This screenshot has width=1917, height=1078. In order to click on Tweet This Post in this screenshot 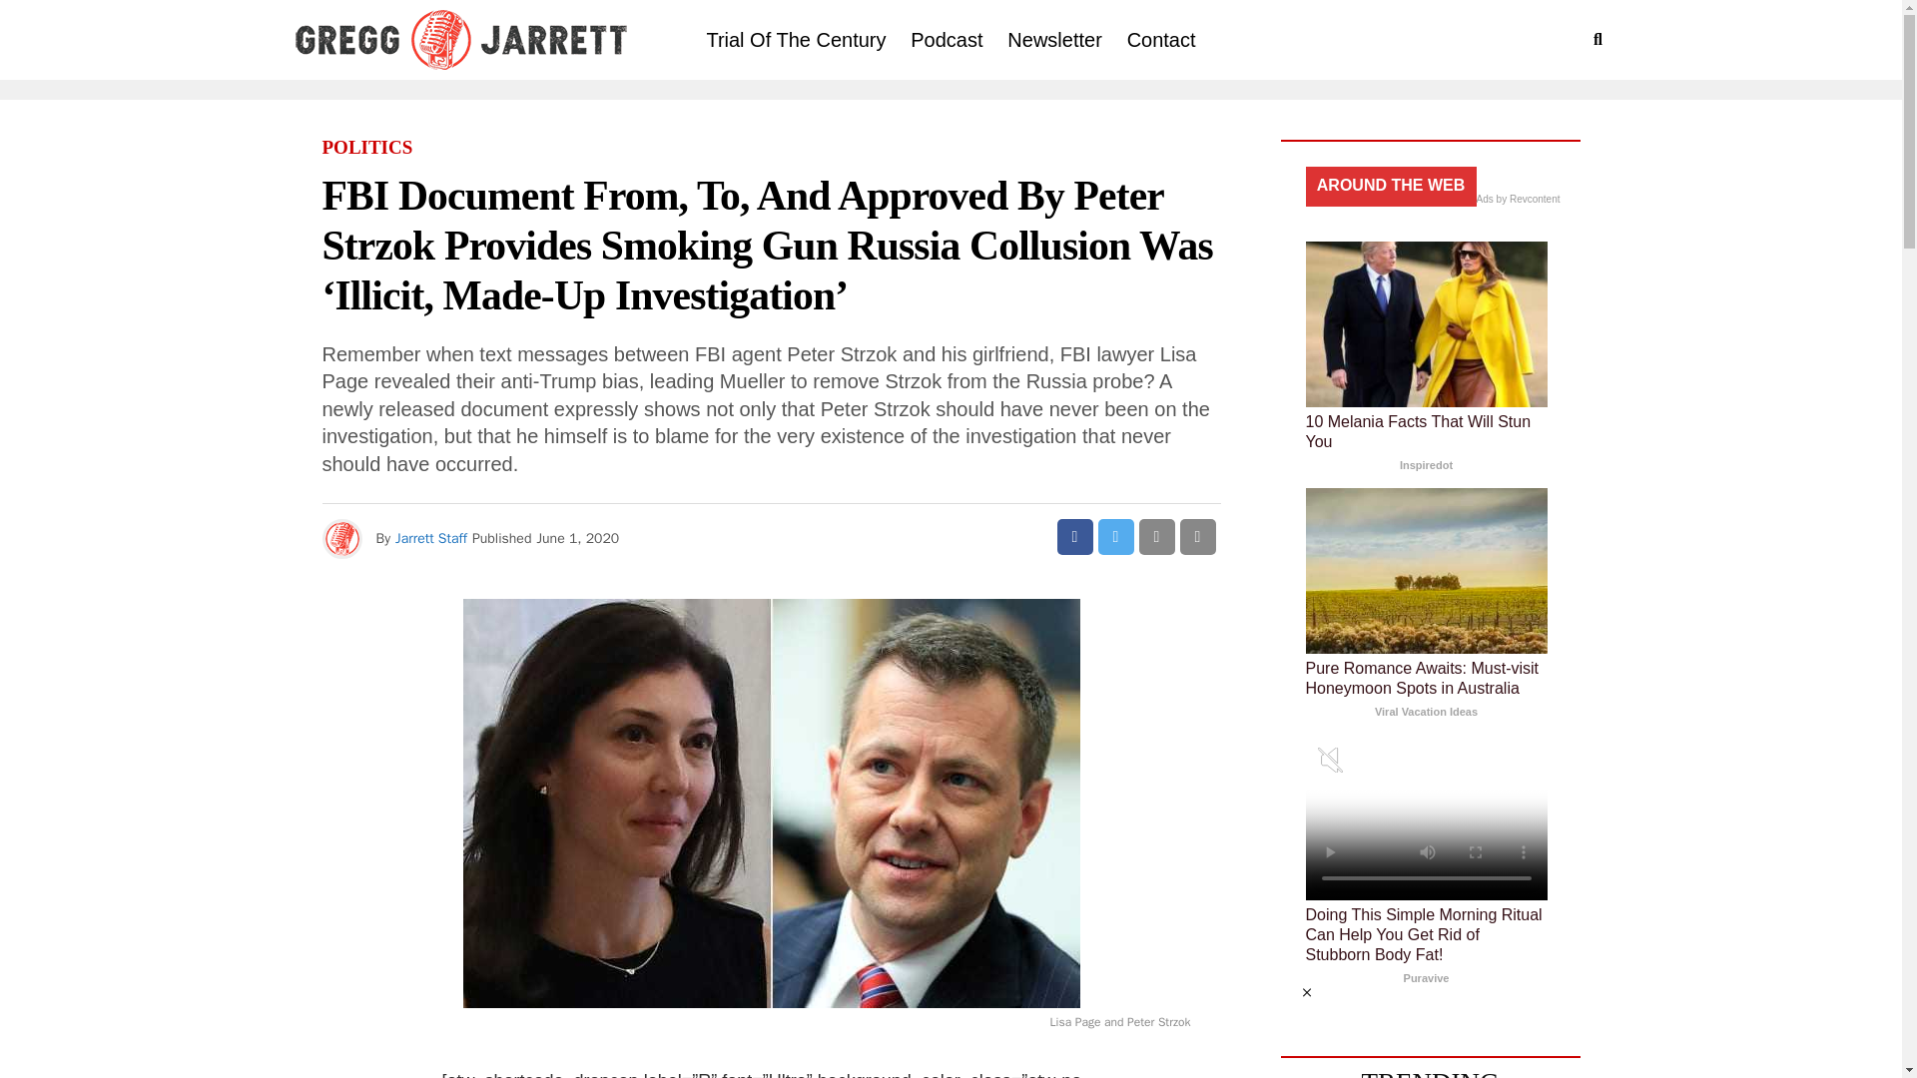, I will do `click(1116, 537)`.